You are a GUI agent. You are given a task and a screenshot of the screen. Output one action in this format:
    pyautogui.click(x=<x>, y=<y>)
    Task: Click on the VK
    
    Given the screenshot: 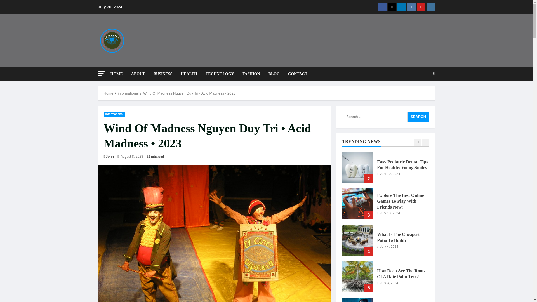 What is the action you would take?
    pyautogui.click(x=411, y=7)
    